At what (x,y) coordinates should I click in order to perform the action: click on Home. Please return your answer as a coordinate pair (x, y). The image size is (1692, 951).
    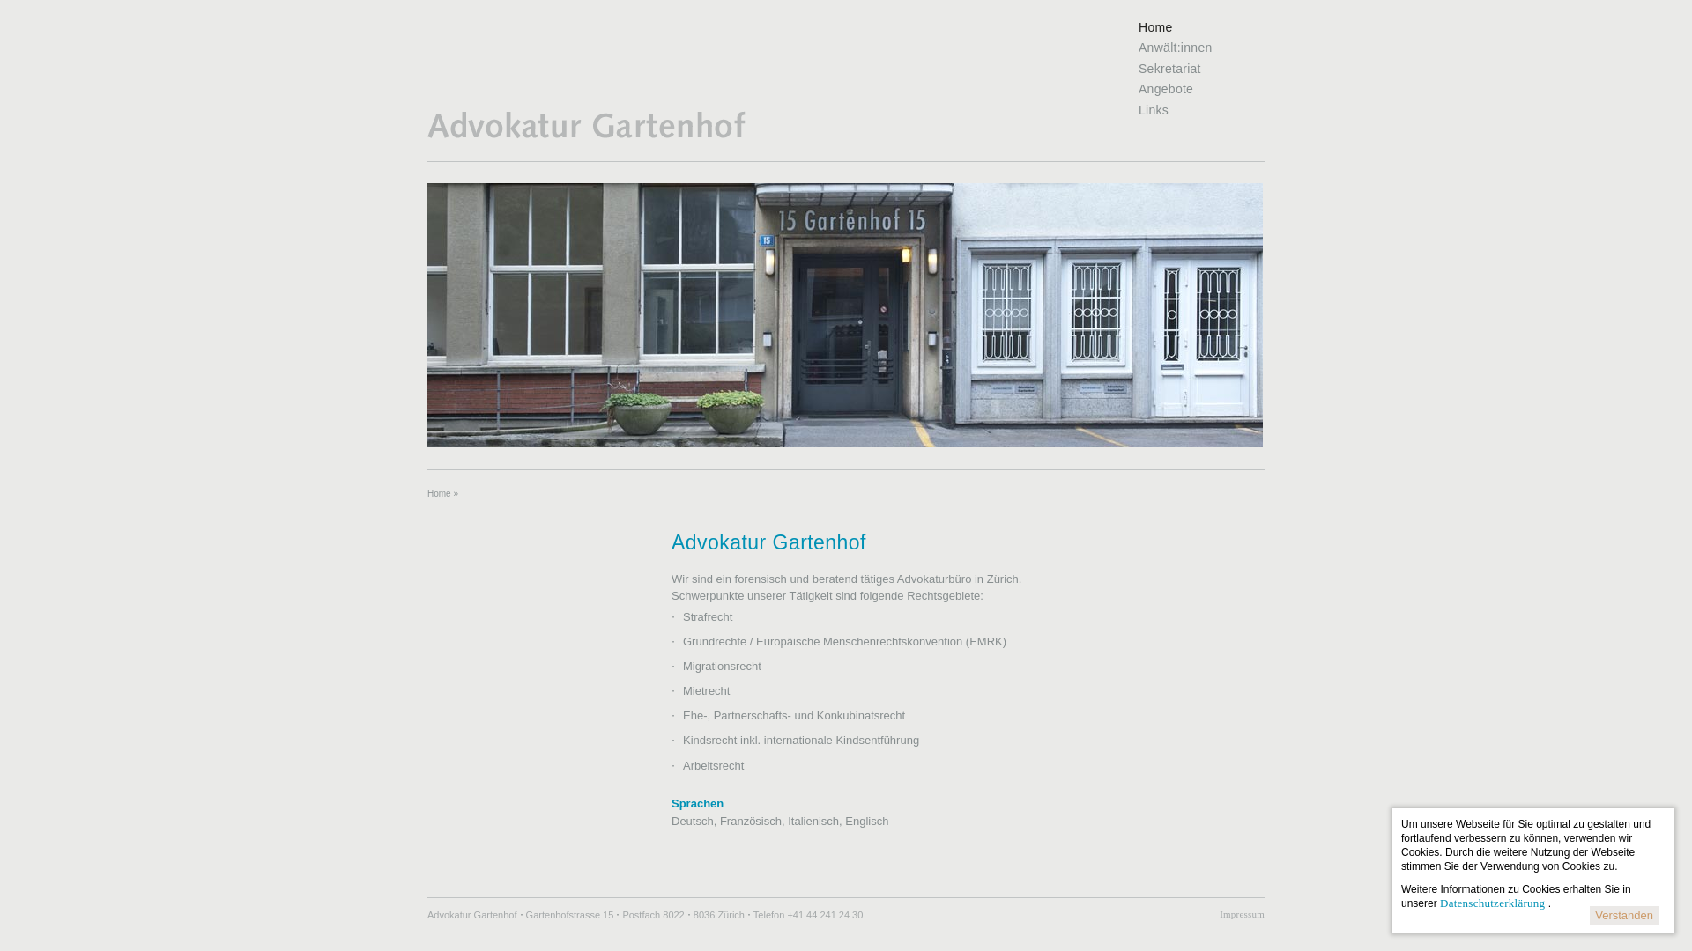
    Looking at the image, I should click on (588, 136).